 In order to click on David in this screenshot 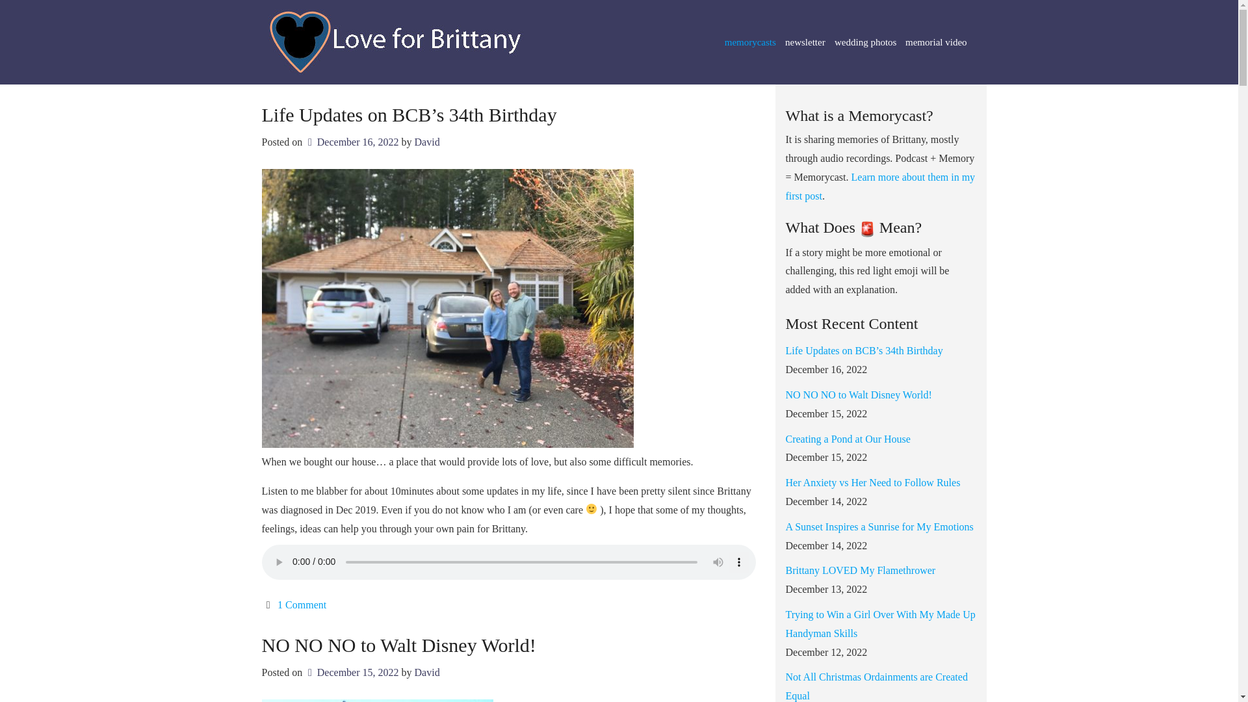, I will do `click(427, 142)`.